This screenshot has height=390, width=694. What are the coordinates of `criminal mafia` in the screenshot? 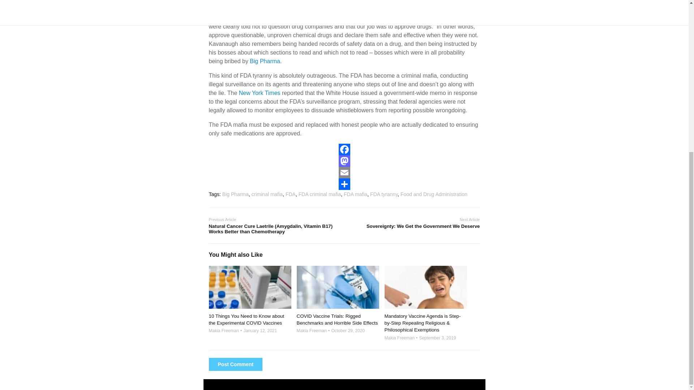 It's located at (267, 194).